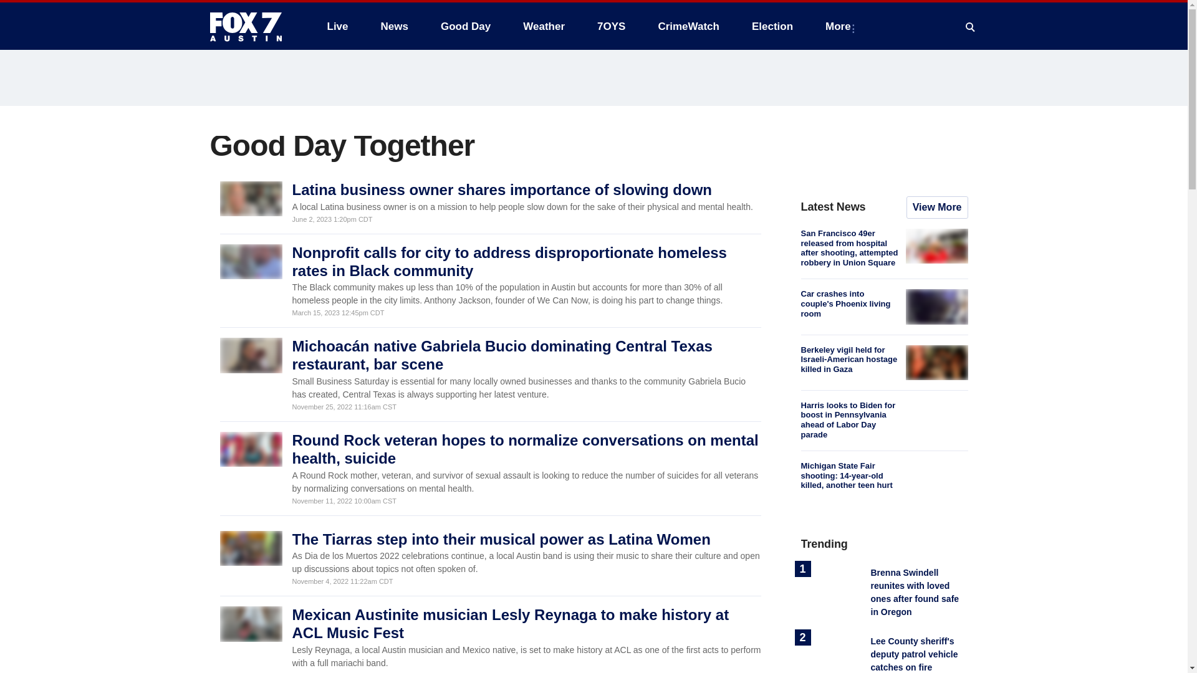 The image size is (1197, 673). What do you see at coordinates (688, 26) in the screenshot?
I see `CrimeWatch` at bounding box center [688, 26].